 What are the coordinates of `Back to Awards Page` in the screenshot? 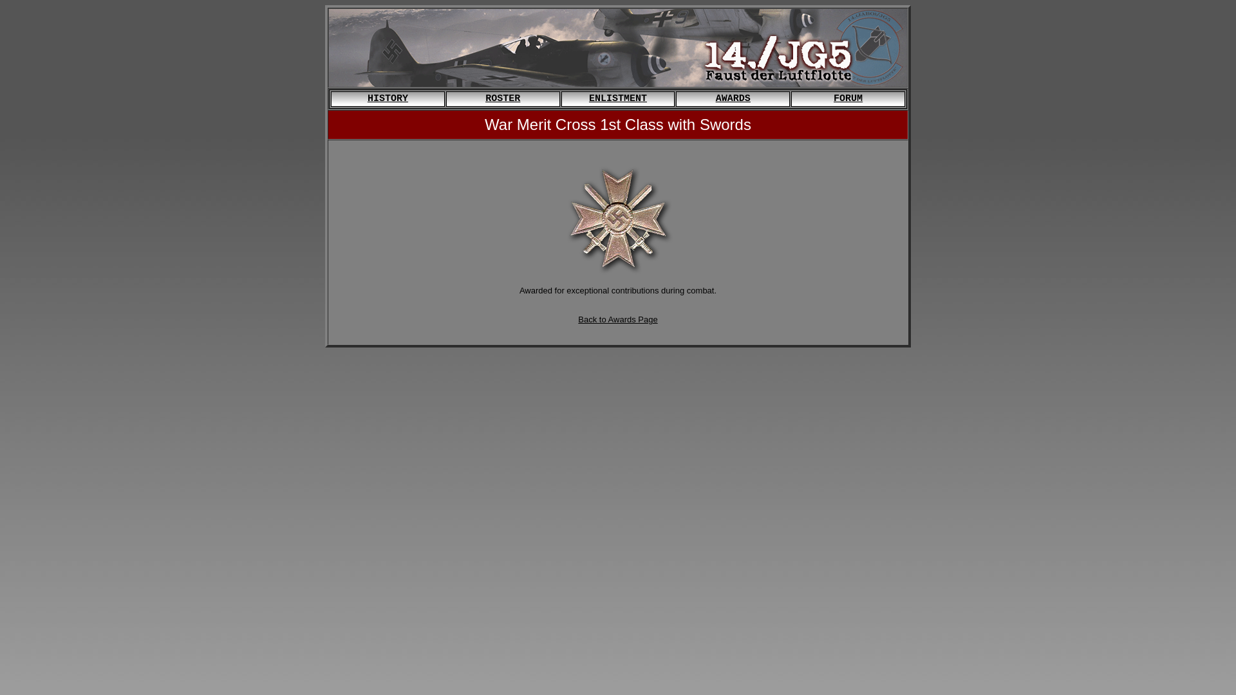 It's located at (618, 319).